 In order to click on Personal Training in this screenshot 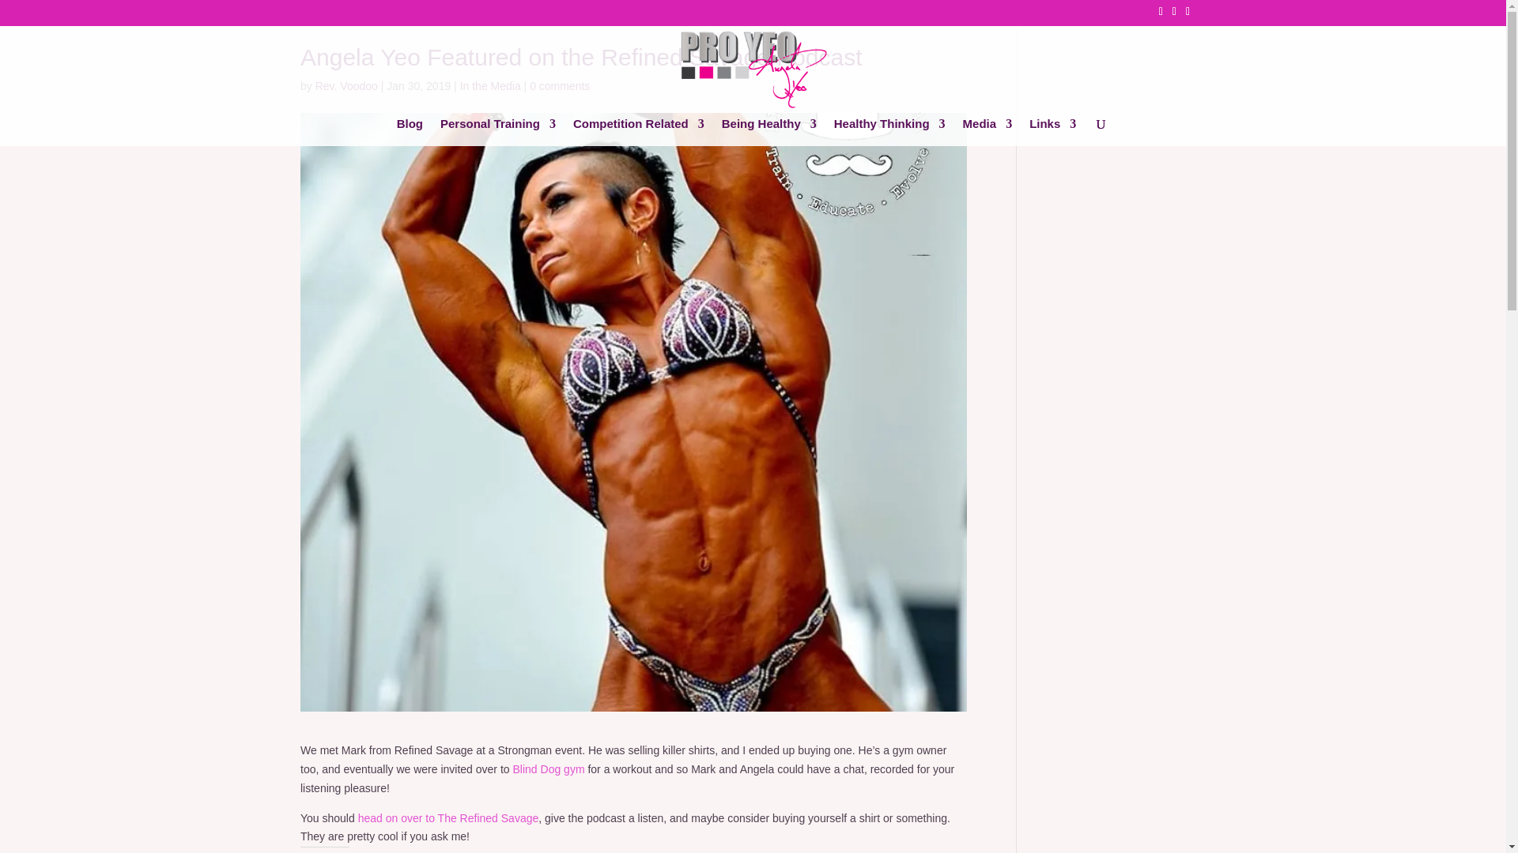, I will do `click(497, 132)`.